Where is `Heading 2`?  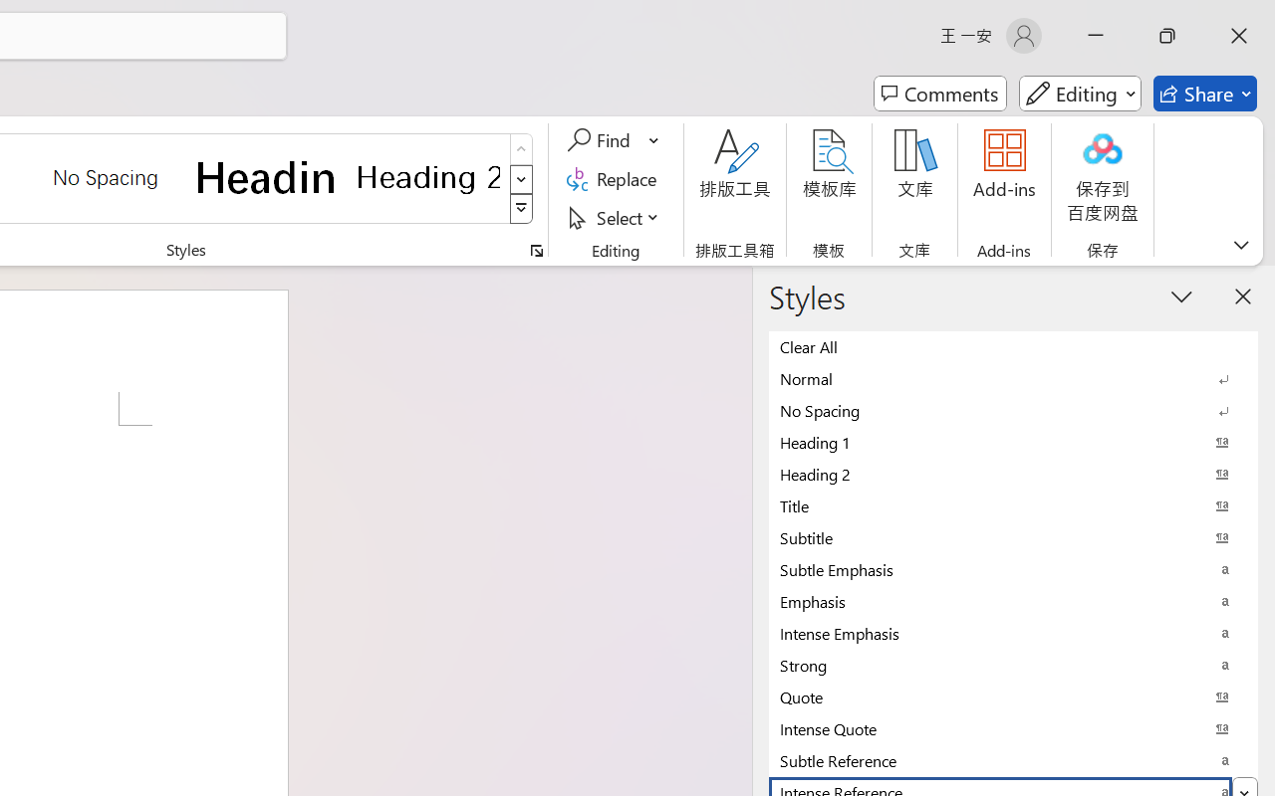
Heading 2 is located at coordinates (428, 177).